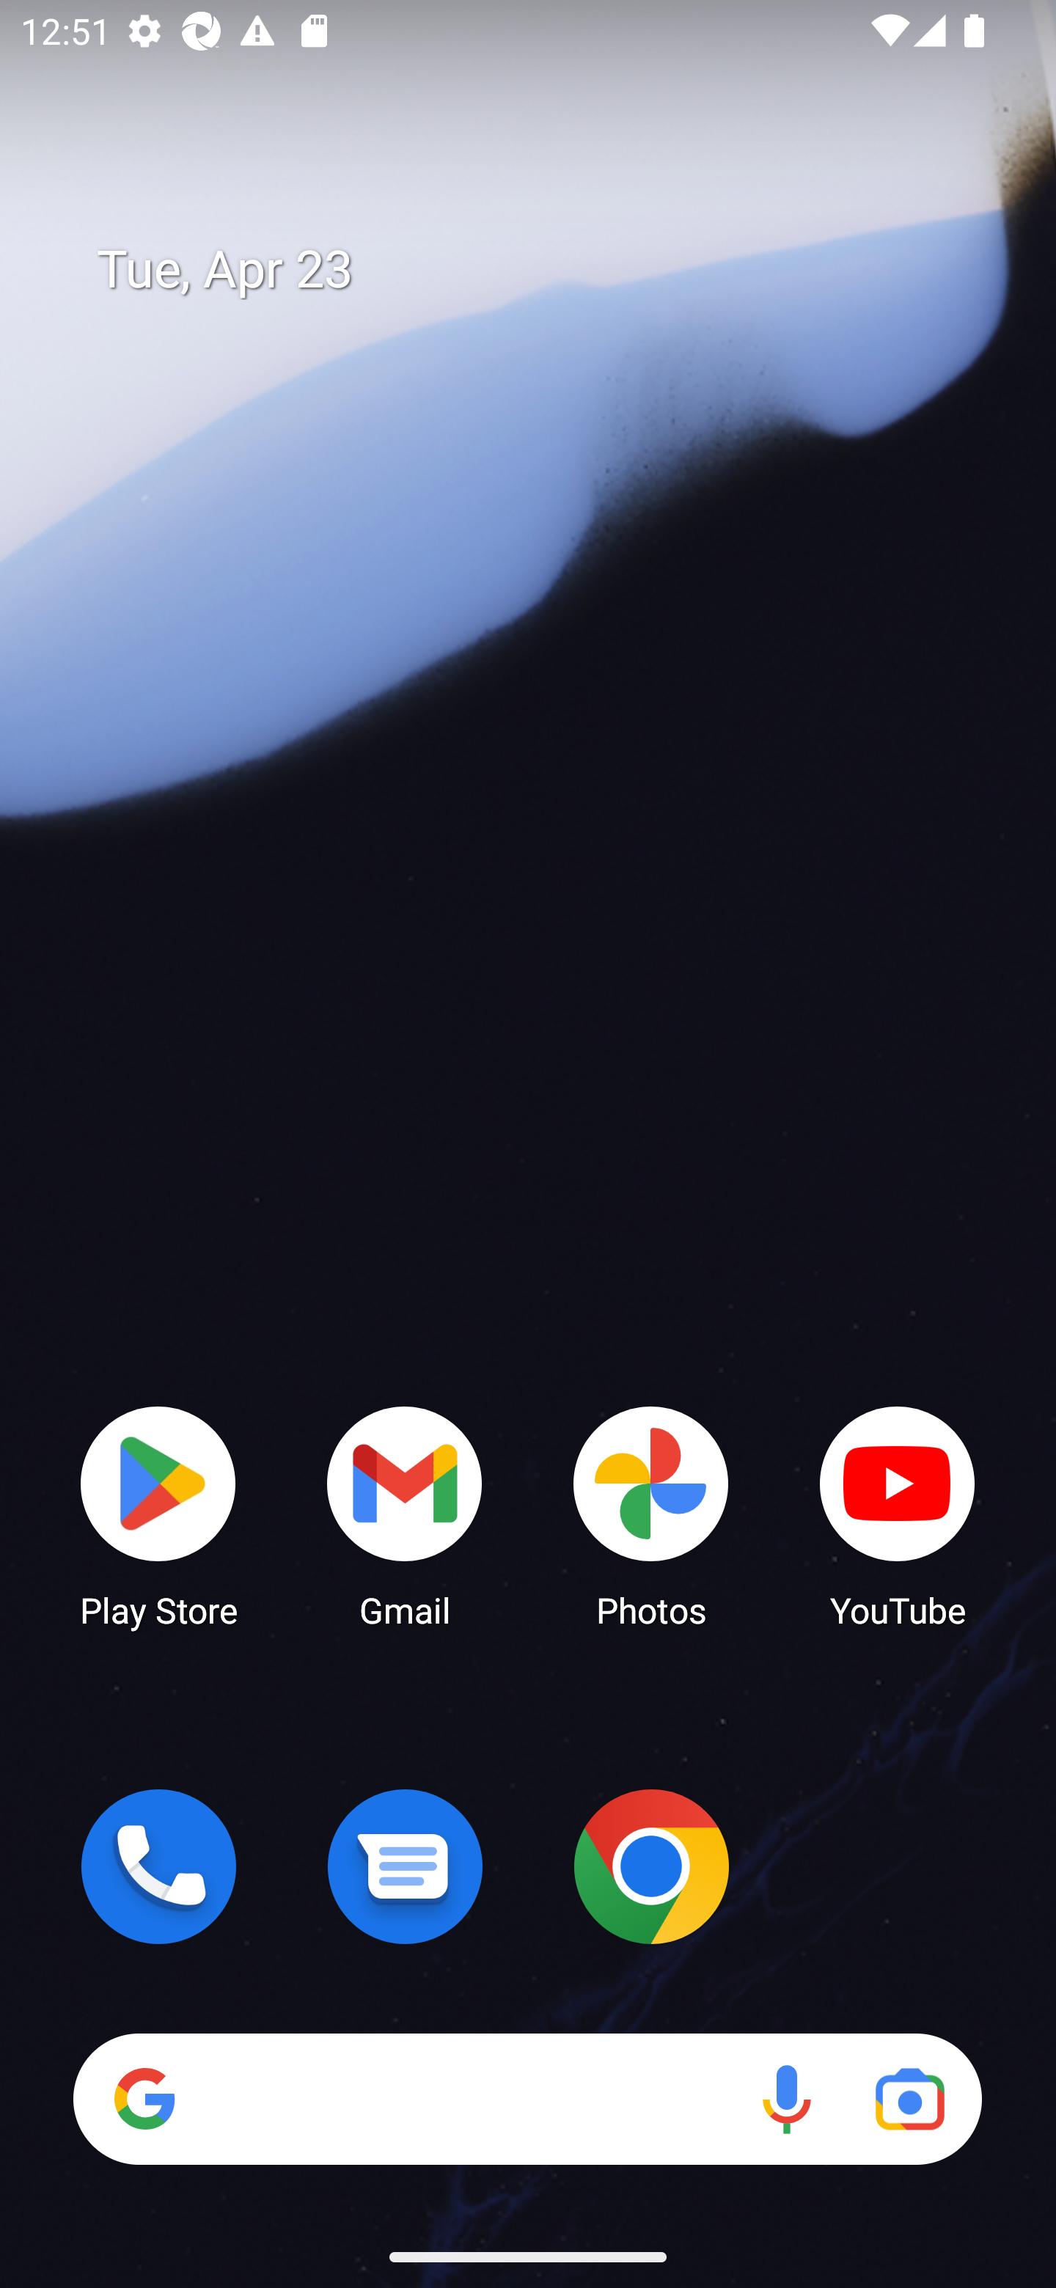  What do you see at coordinates (651, 1866) in the screenshot?
I see `Chrome` at bounding box center [651, 1866].